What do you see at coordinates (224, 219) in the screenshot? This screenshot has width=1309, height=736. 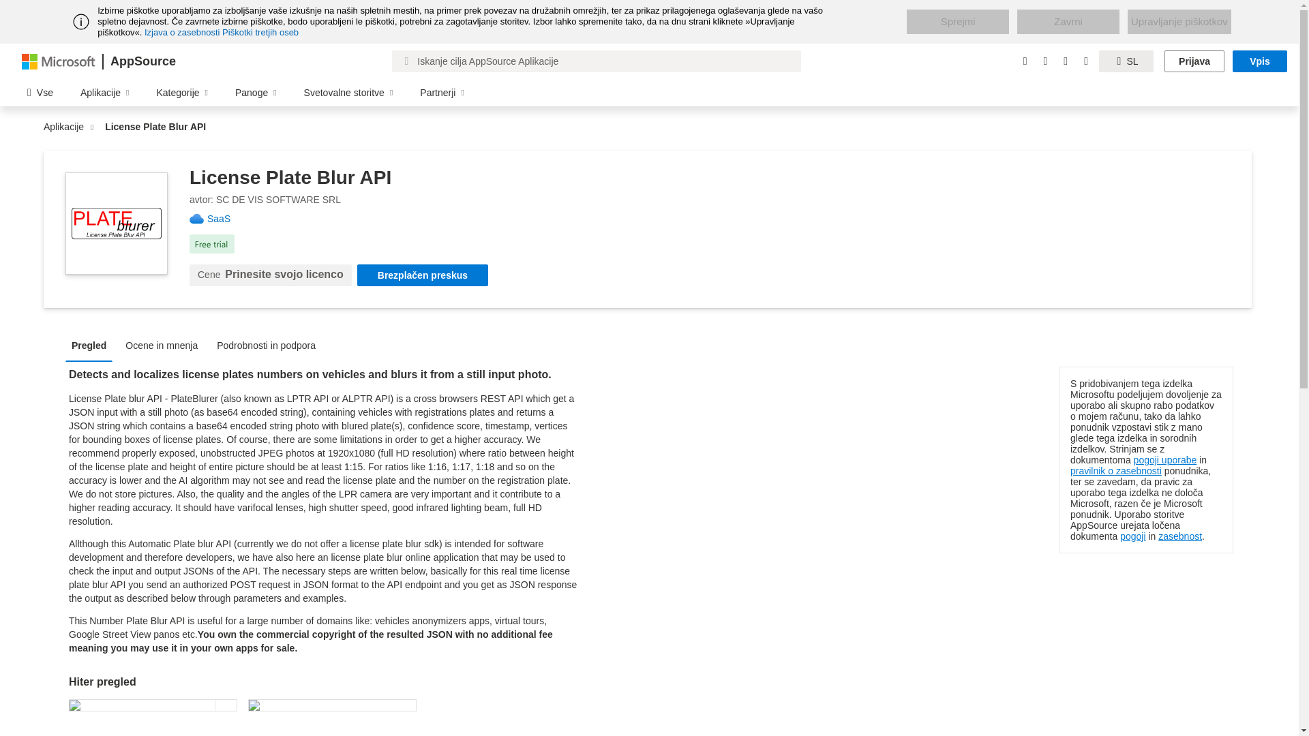 I see `SaaS` at bounding box center [224, 219].